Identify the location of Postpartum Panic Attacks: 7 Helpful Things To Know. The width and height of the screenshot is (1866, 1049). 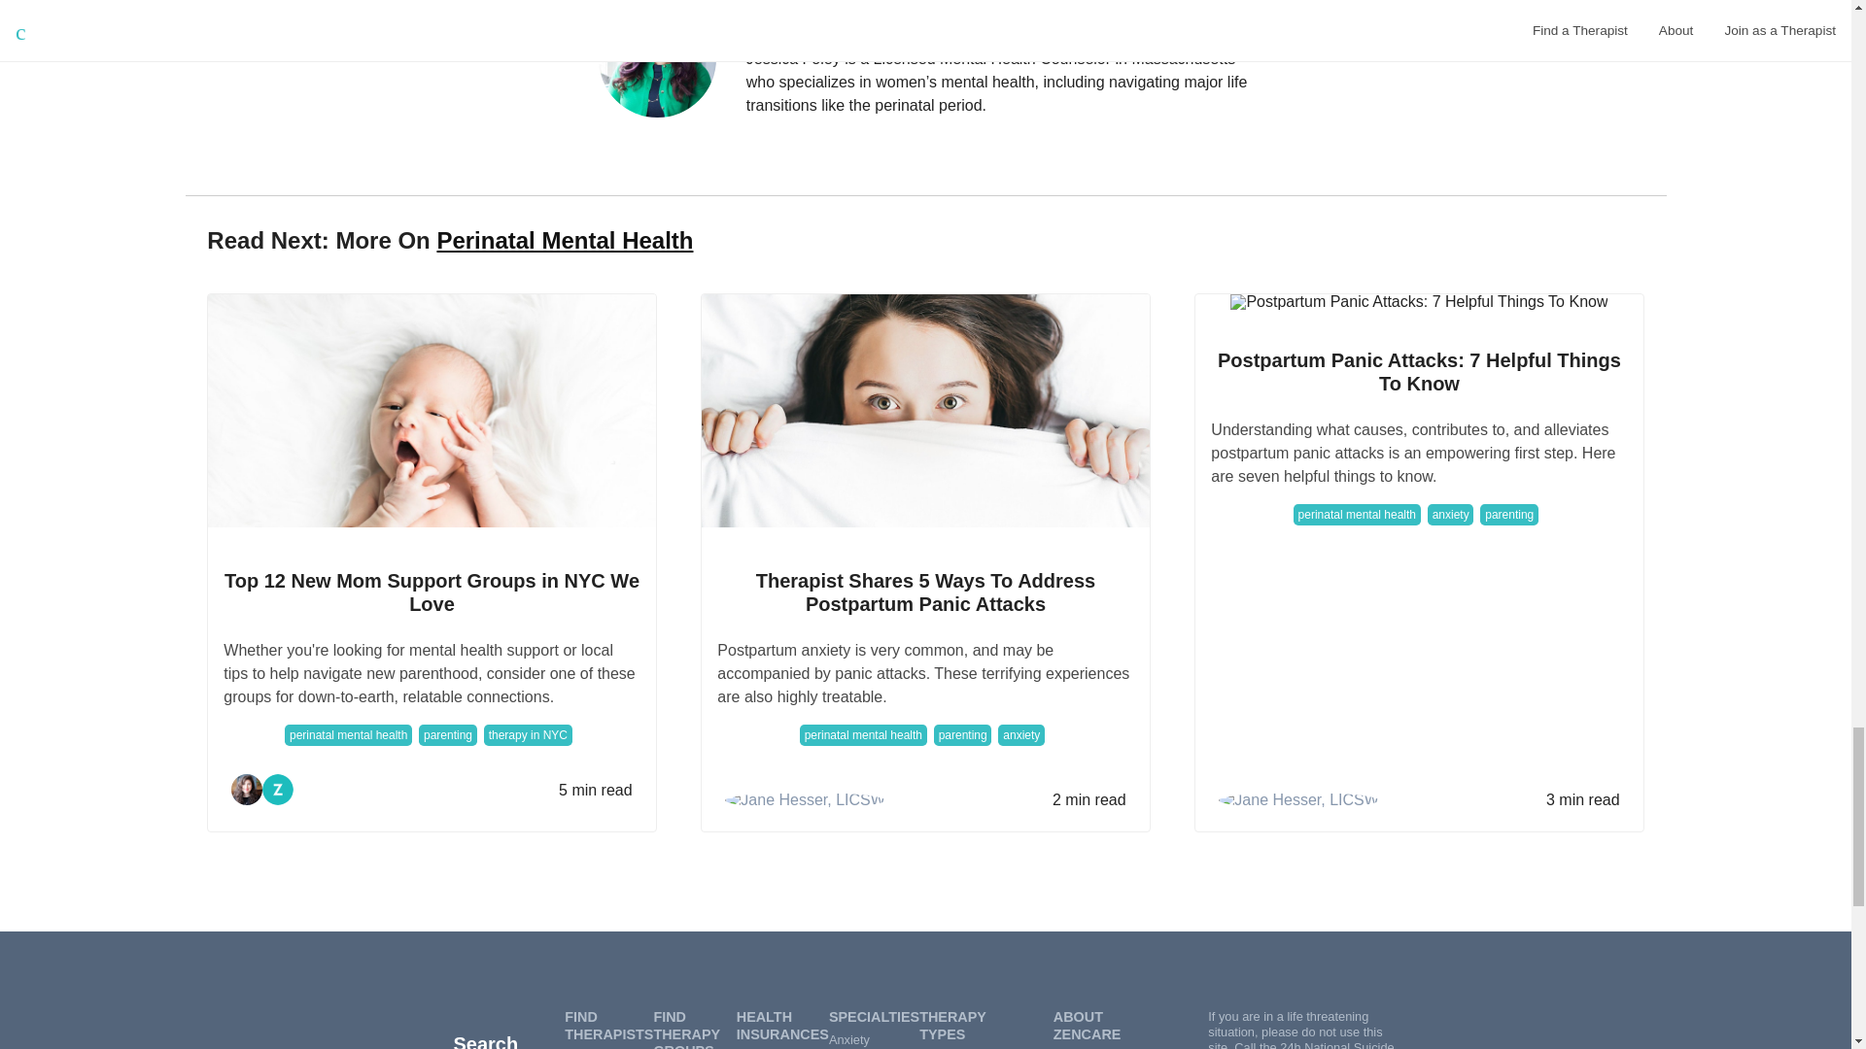
(1419, 371).